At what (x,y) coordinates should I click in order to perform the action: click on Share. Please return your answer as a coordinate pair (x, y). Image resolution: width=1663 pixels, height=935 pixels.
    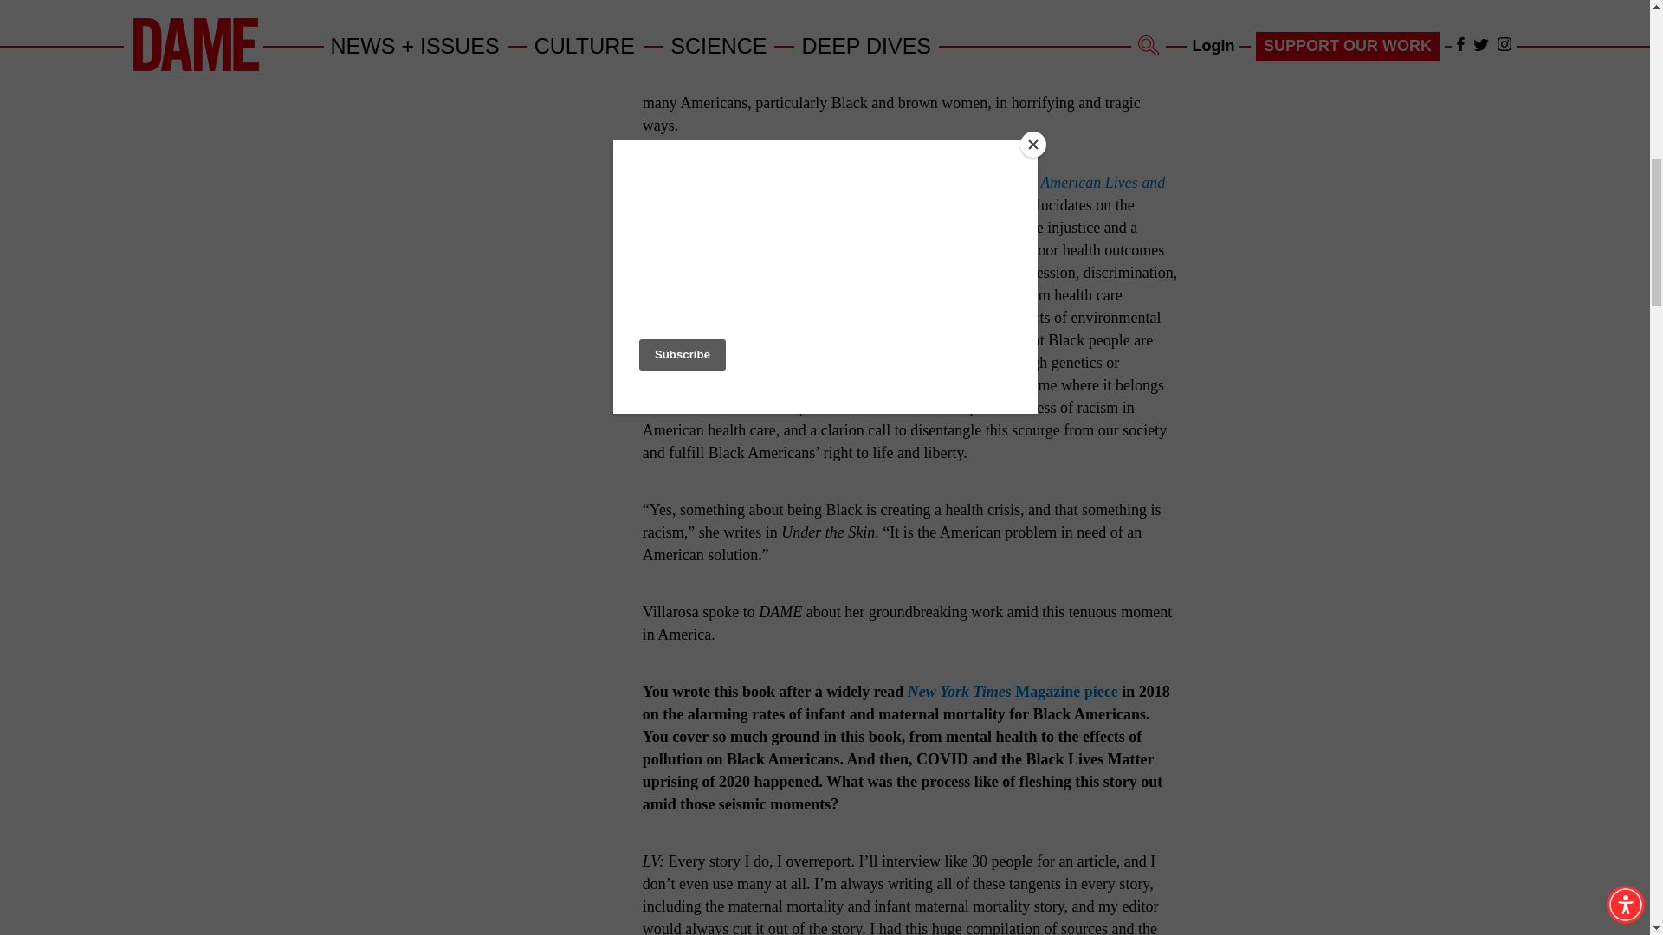
    Looking at the image, I should click on (598, 70).